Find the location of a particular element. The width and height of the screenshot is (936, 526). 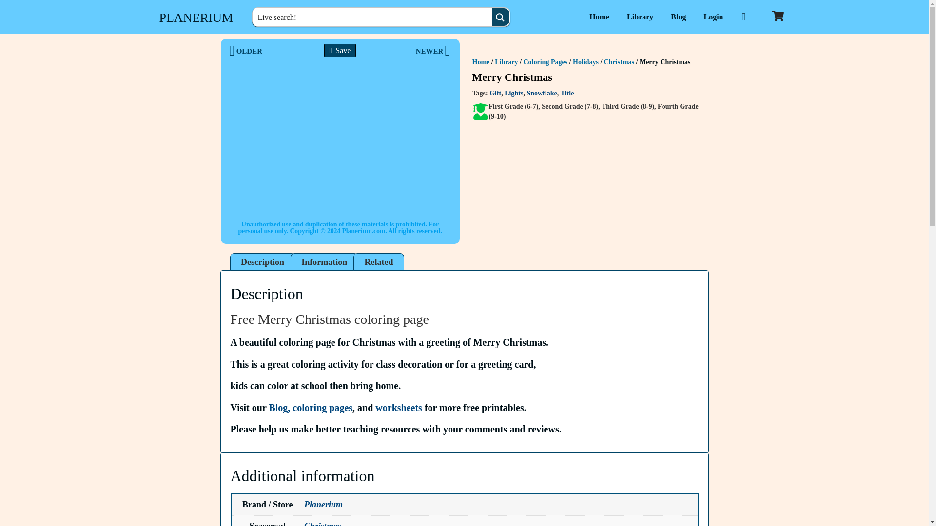

Lights is located at coordinates (514, 93).